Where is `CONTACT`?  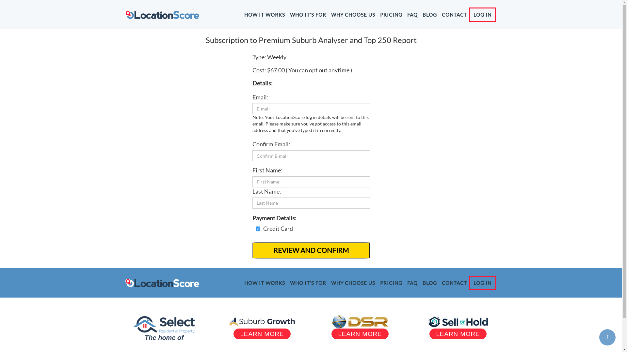
CONTACT is located at coordinates (454, 283).